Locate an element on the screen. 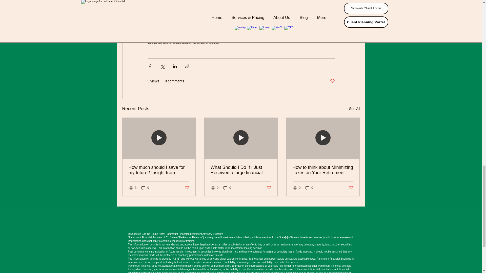 The height and width of the screenshot is (273, 486). Parkmount Financial Investment Advisory Brochure  is located at coordinates (194, 234).